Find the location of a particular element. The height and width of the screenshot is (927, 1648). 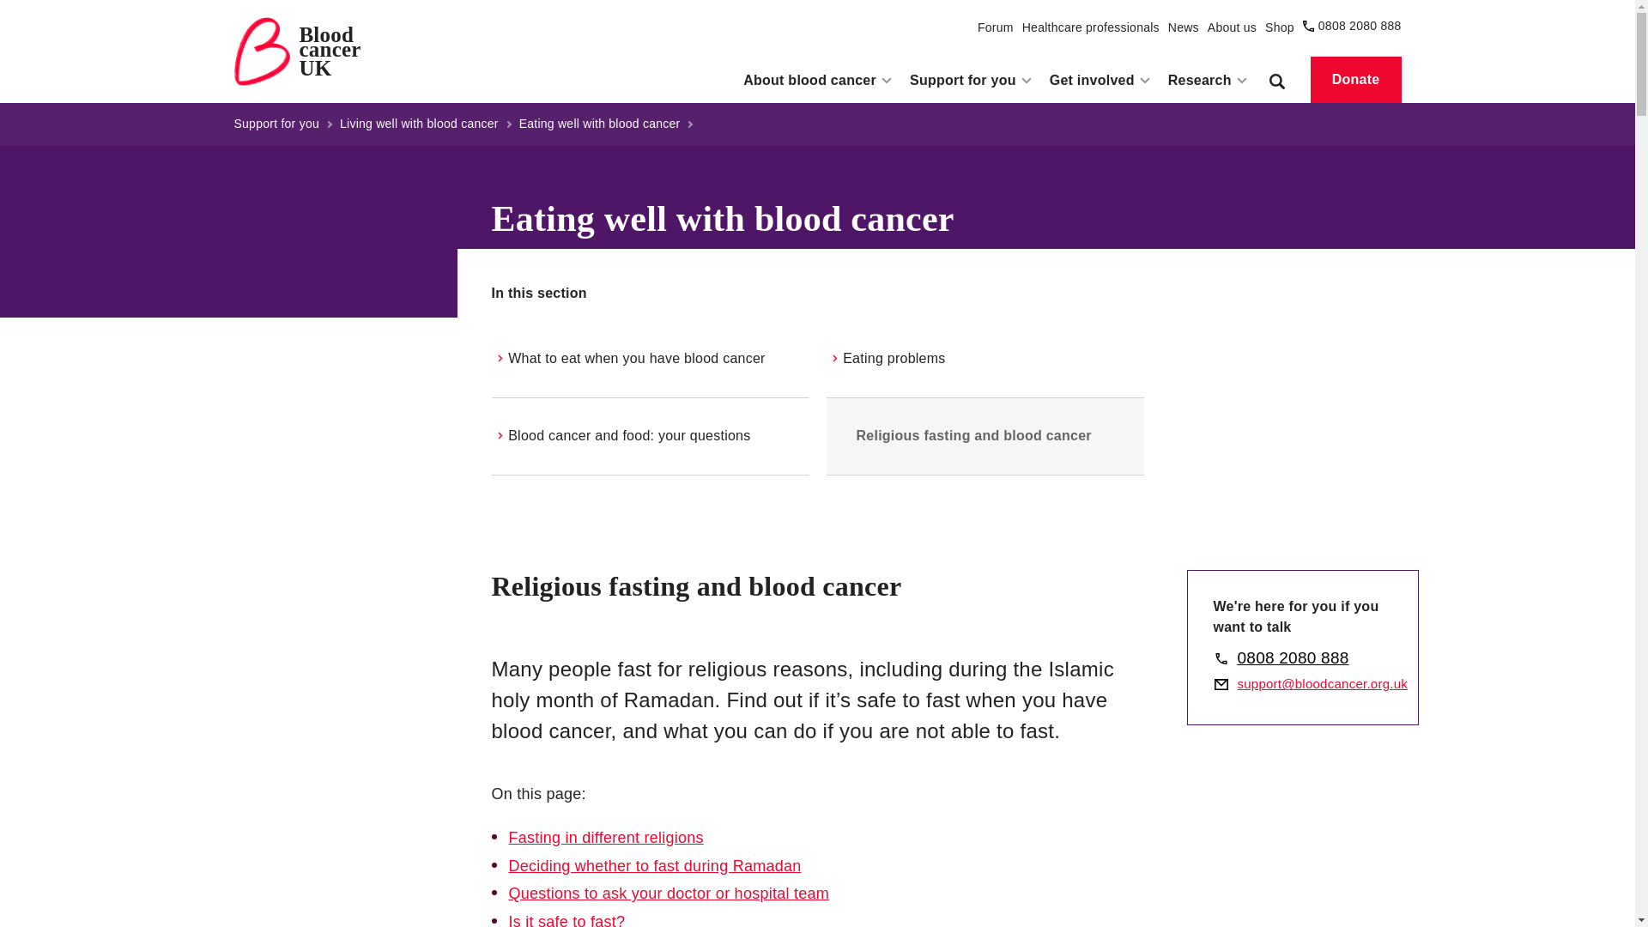

0808 2080 888 is located at coordinates (419, 124).